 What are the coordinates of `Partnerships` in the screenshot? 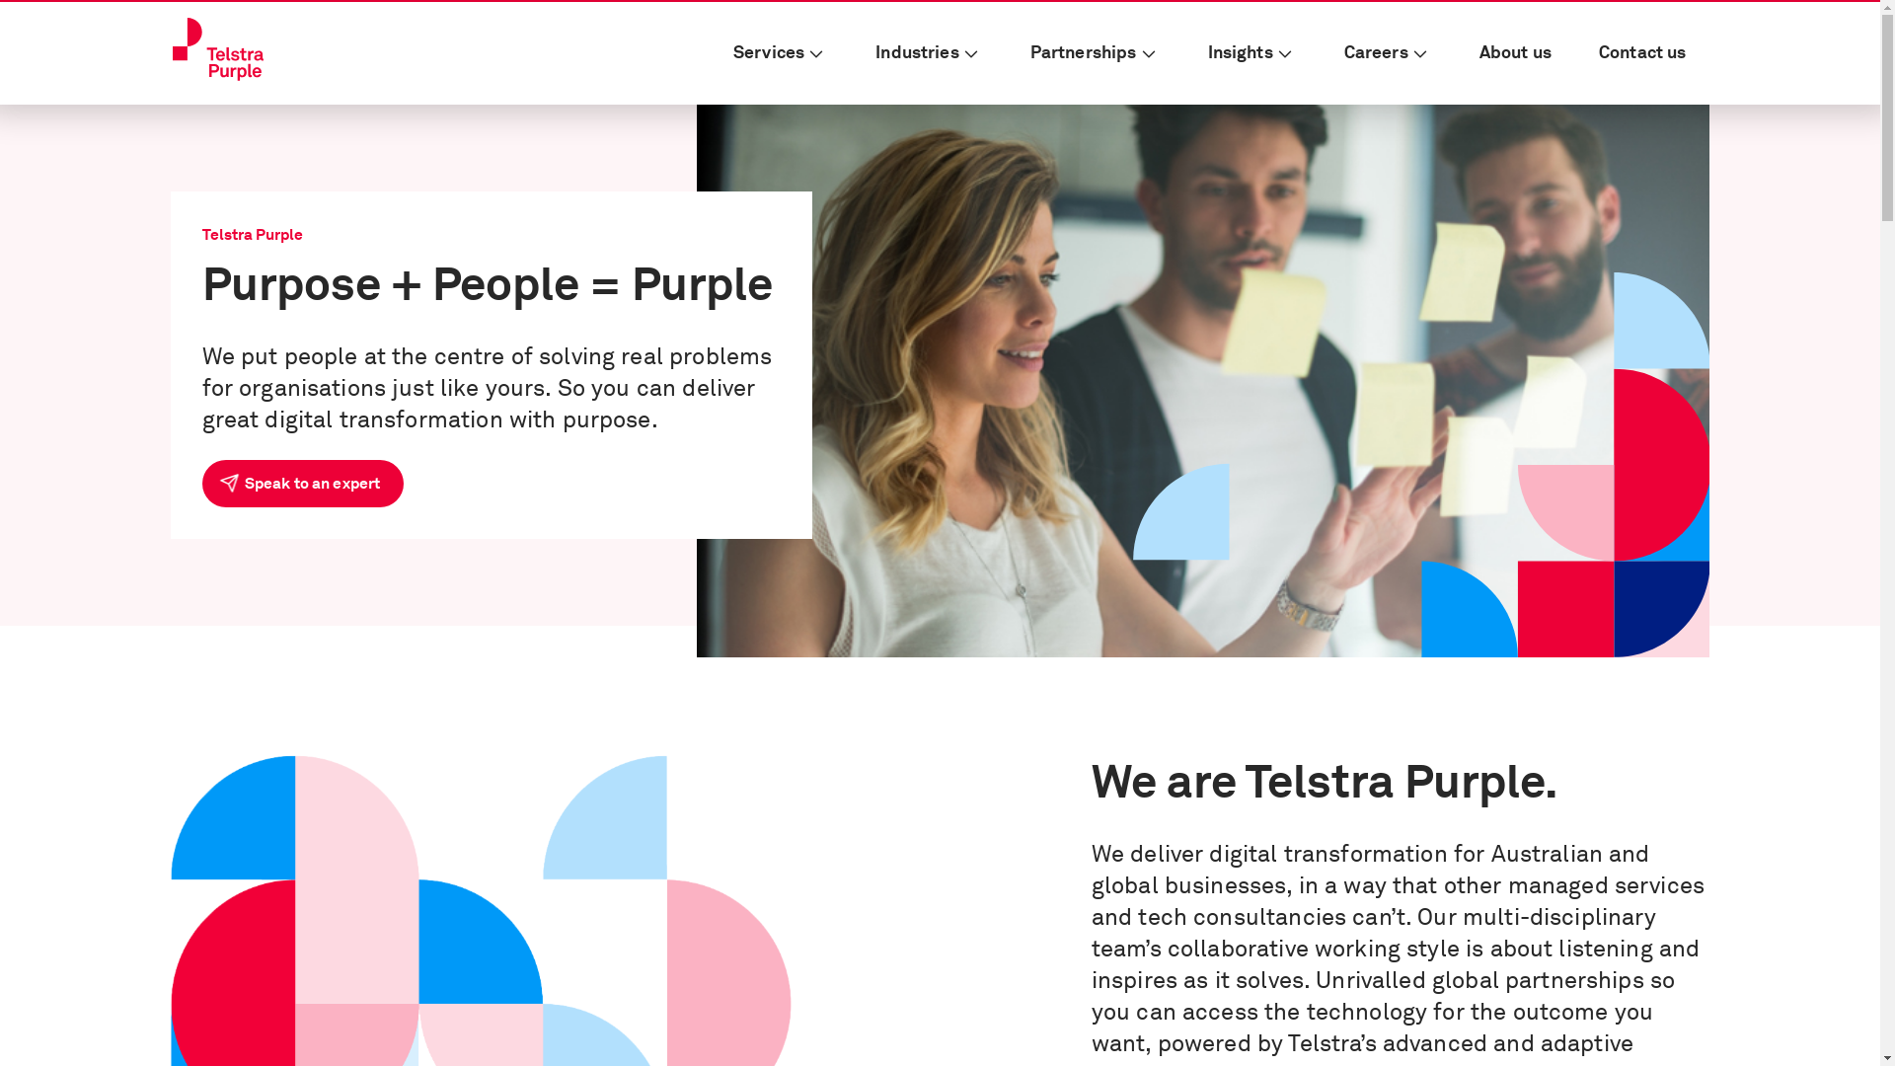 It's located at (1096, 53).